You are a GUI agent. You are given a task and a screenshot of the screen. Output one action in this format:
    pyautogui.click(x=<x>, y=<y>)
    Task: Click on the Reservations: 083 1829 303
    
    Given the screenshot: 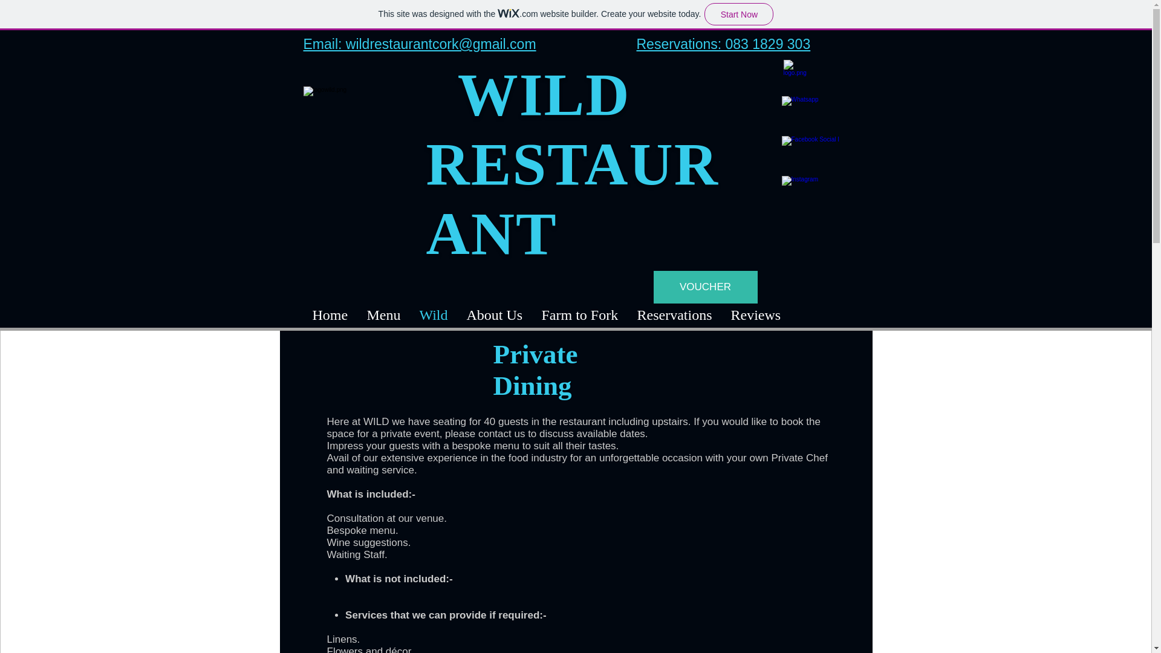 What is the action you would take?
    pyautogui.click(x=723, y=44)
    